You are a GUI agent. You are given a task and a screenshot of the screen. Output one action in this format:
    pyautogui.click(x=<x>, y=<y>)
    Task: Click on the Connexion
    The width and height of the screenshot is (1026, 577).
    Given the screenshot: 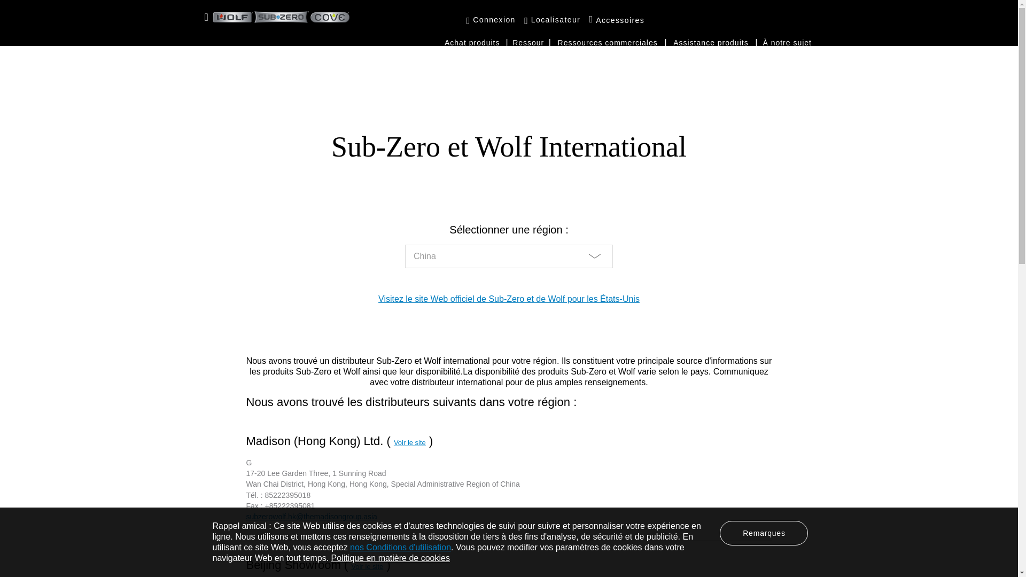 What is the action you would take?
    pyautogui.click(x=491, y=20)
    